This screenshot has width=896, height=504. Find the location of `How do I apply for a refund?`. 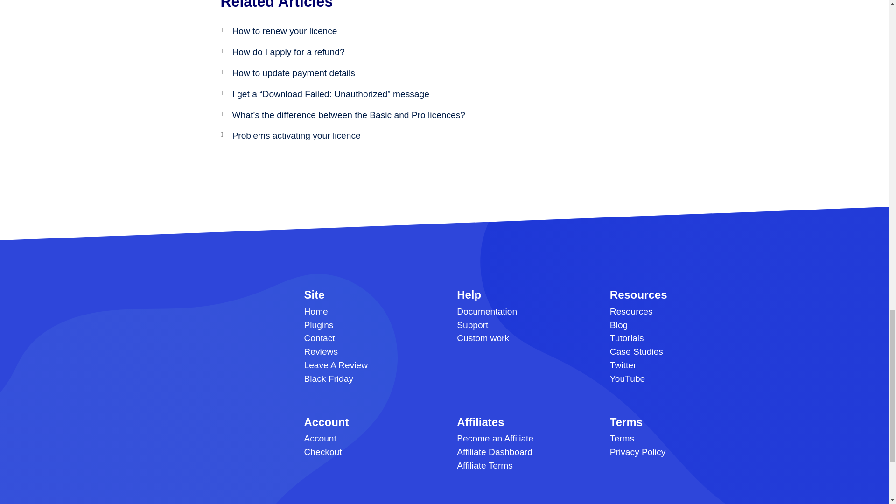

How do I apply for a refund? is located at coordinates (288, 52).